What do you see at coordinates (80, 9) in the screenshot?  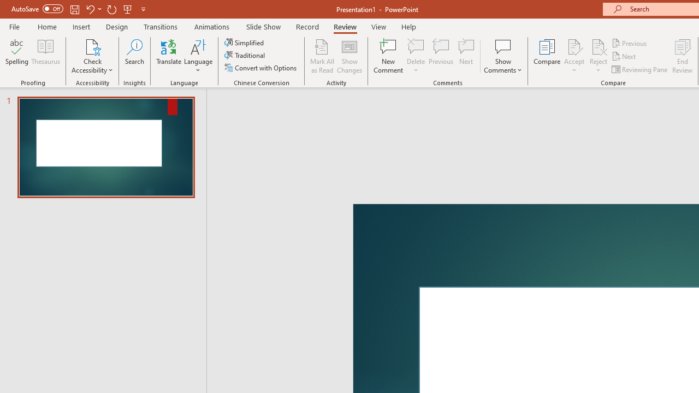 I see `Quick Access Toolbar` at bounding box center [80, 9].